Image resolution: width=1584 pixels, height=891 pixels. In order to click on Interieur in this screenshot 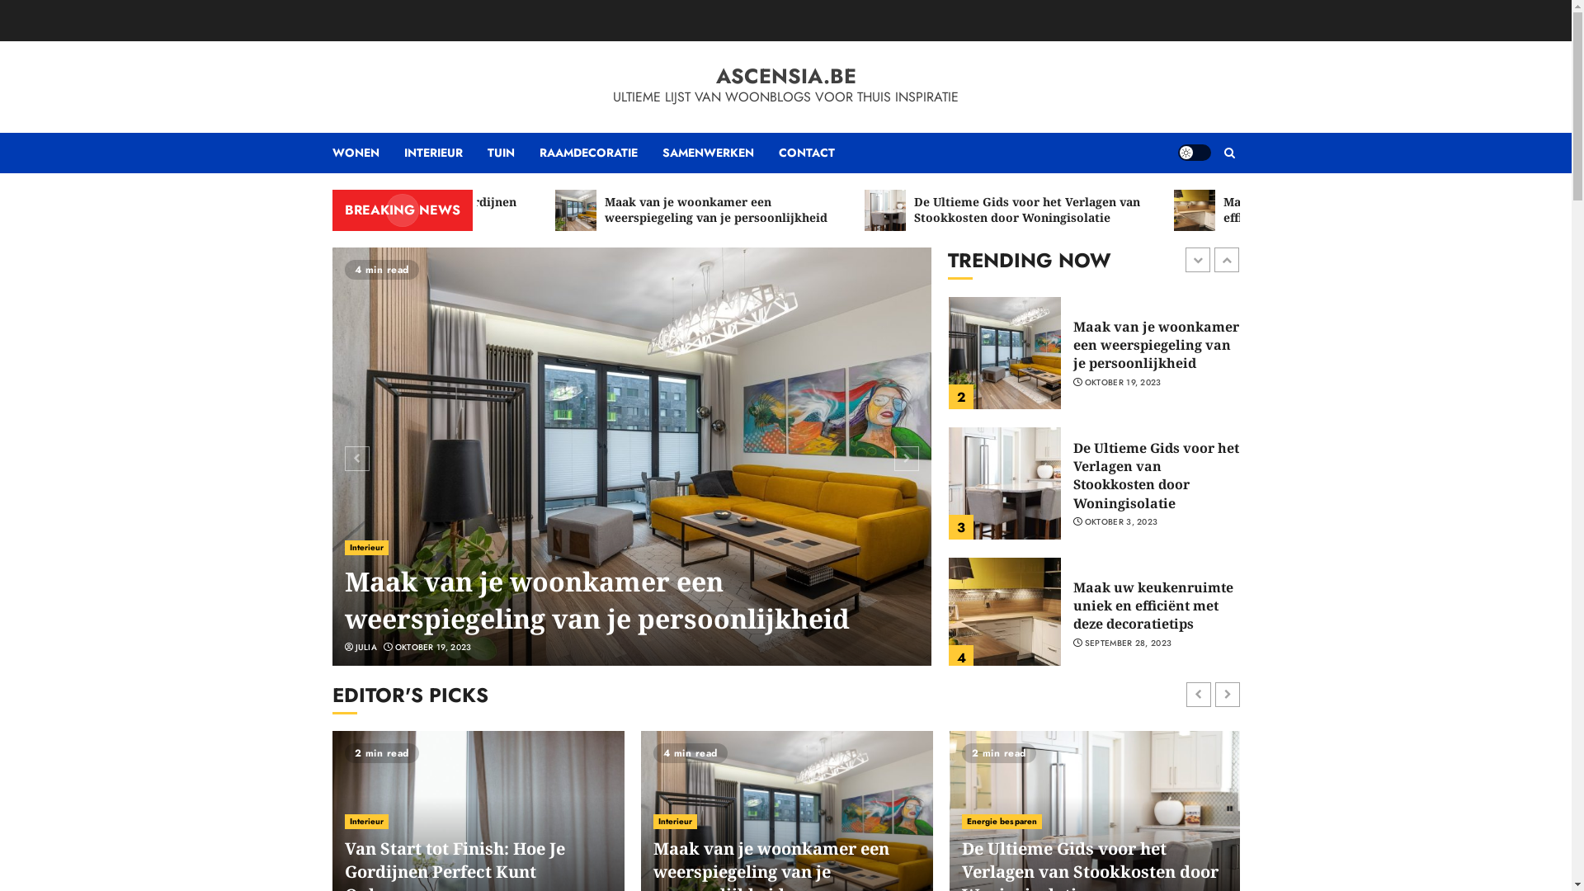, I will do `click(676, 822)`.